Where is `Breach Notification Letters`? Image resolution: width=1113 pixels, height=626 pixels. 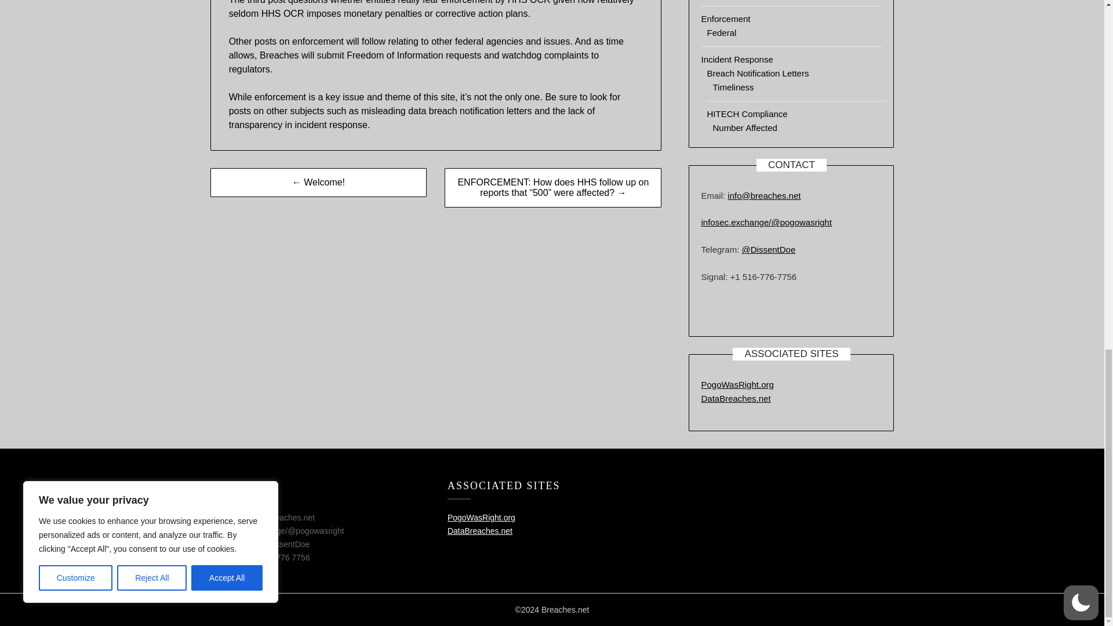
Breach Notification Letters is located at coordinates (758, 73).